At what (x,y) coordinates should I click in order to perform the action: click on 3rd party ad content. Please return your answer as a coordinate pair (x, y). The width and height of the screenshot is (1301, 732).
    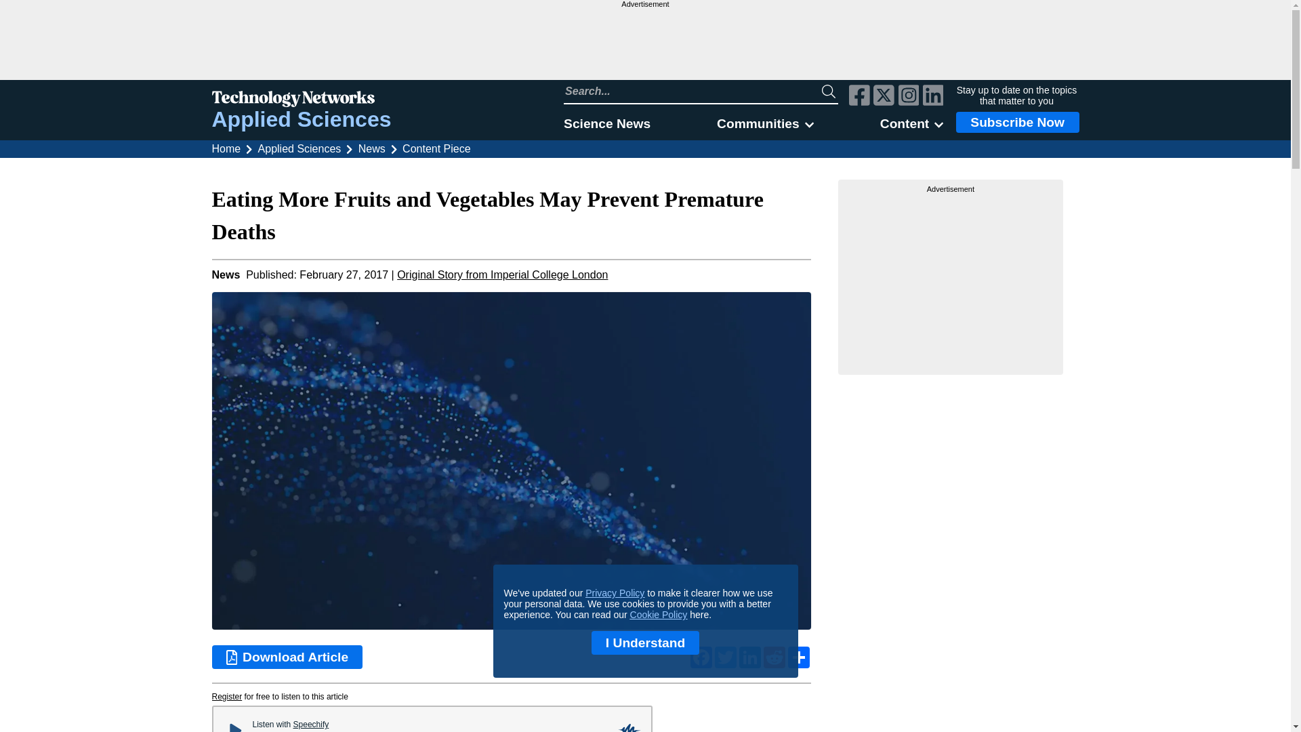
    Looking at the image, I should click on (644, 44).